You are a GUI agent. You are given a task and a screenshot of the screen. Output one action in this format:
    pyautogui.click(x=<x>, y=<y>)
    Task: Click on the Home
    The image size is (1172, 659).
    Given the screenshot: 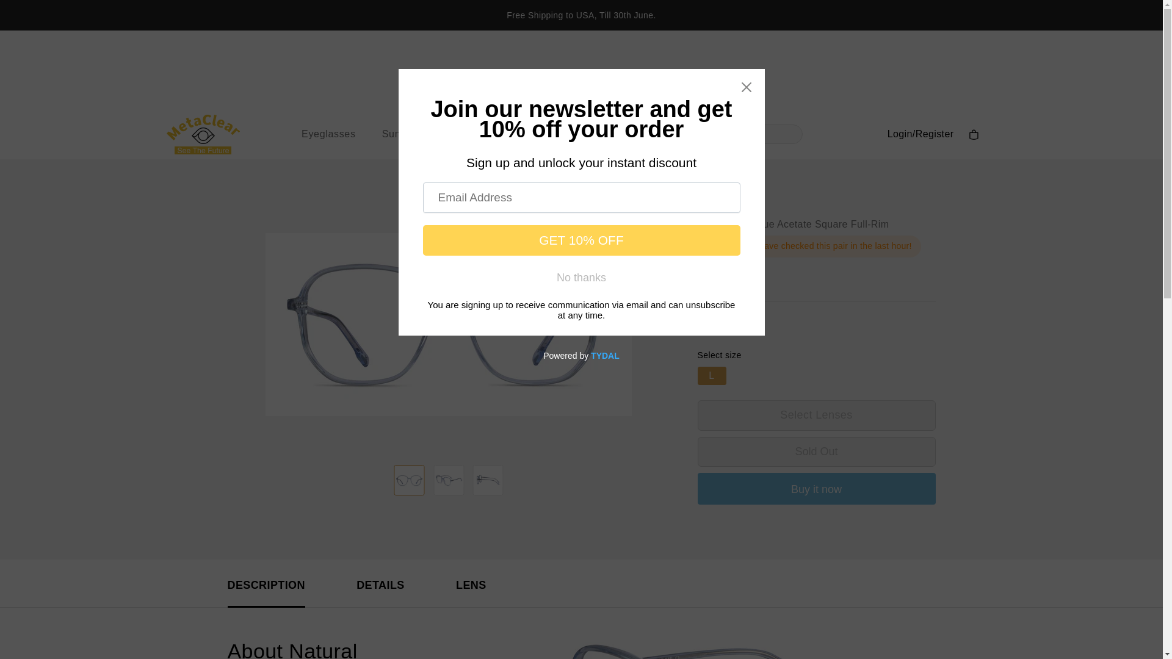 What is the action you would take?
    pyautogui.click(x=239, y=144)
    